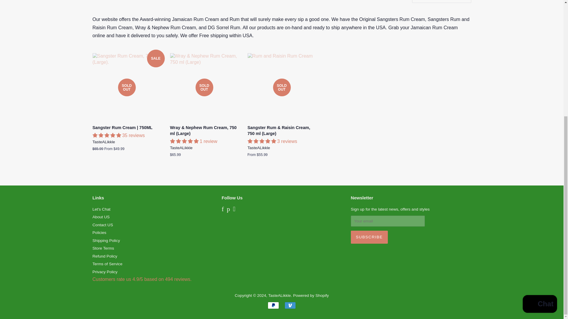 The height and width of the screenshot is (319, 568). What do you see at coordinates (101, 217) in the screenshot?
I see `About US` at bounding box center [101, 217].